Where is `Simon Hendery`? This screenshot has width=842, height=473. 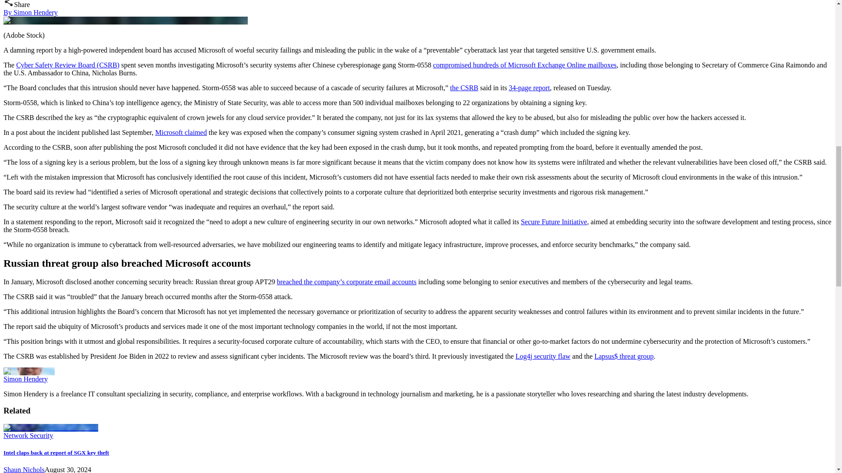
Simon Hendery is located at coordinates (25, 379).